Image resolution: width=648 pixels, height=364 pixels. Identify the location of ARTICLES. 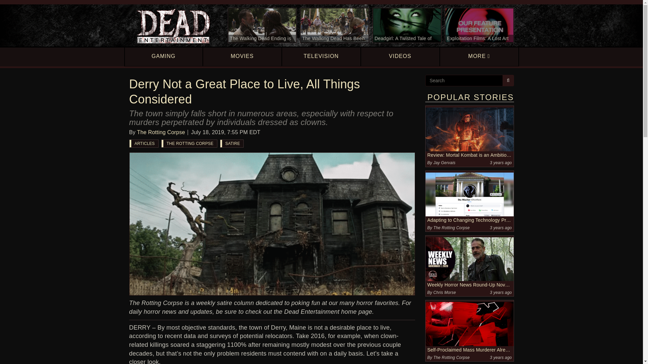
(144, 144).